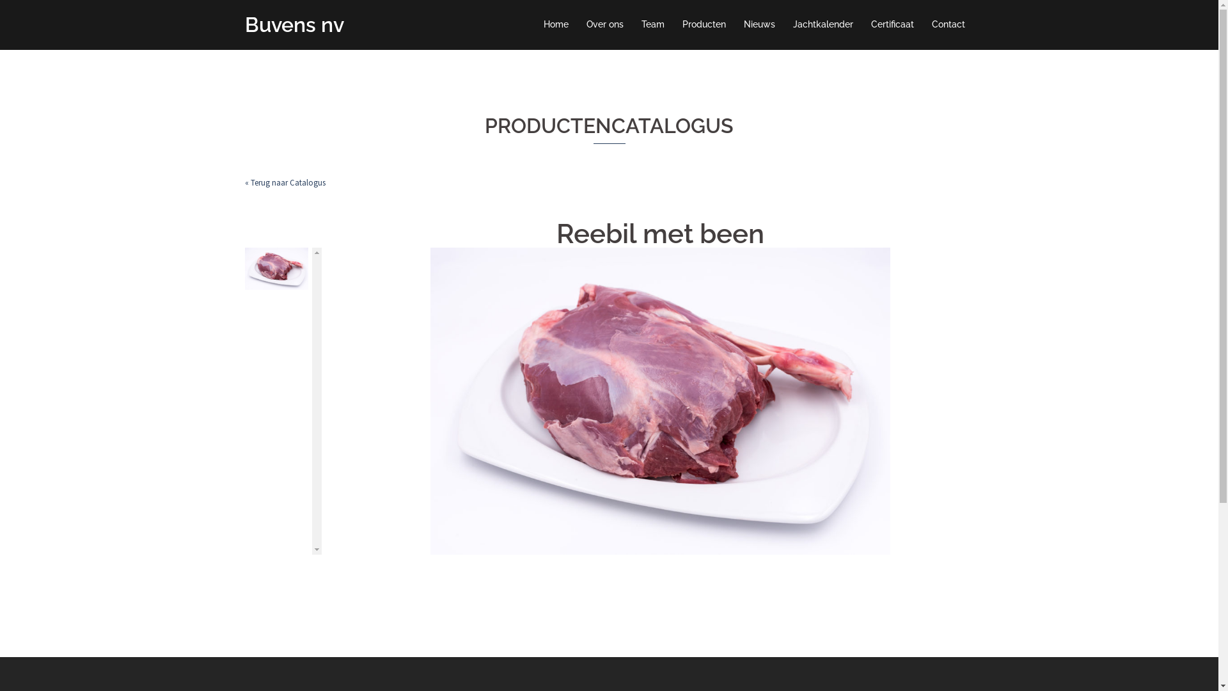 The image size is (1228, 691). Describe the element at coordinates (759, 25) in the screenshot. I see `Nieuws` at that location.